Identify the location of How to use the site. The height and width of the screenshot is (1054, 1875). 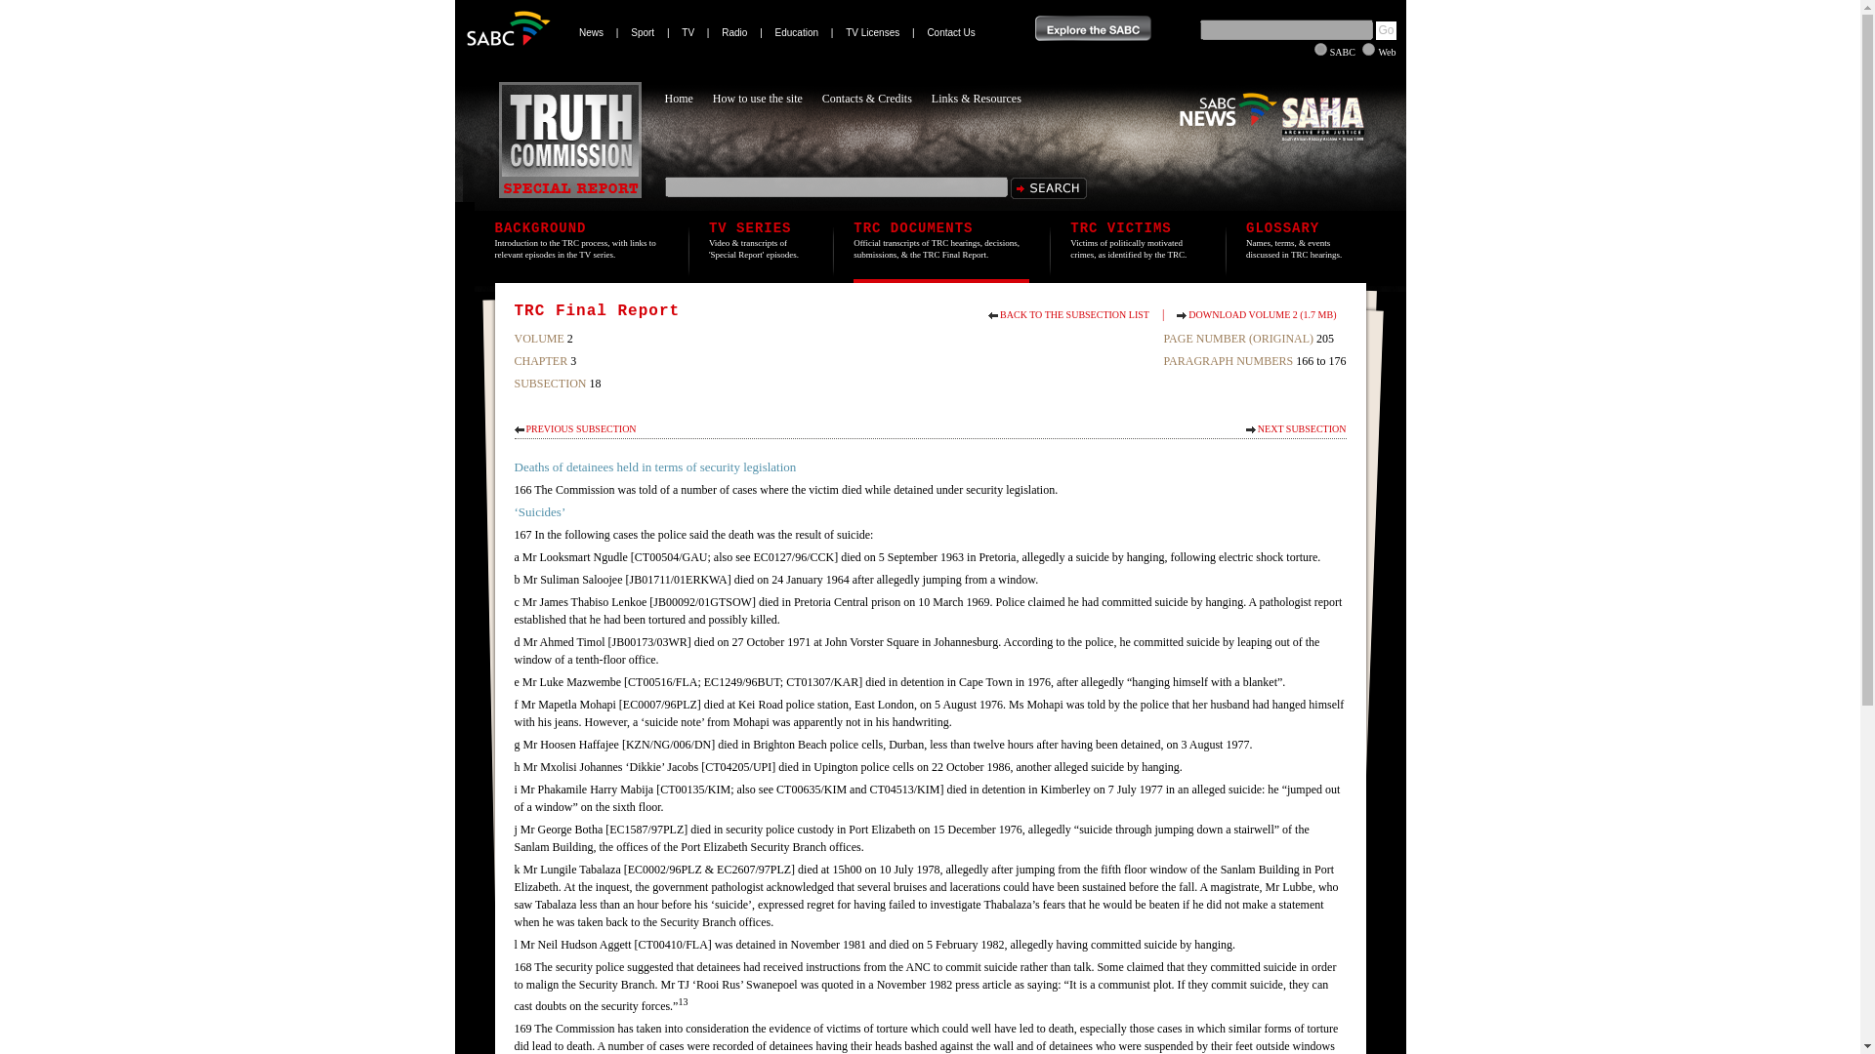
(768, 98).